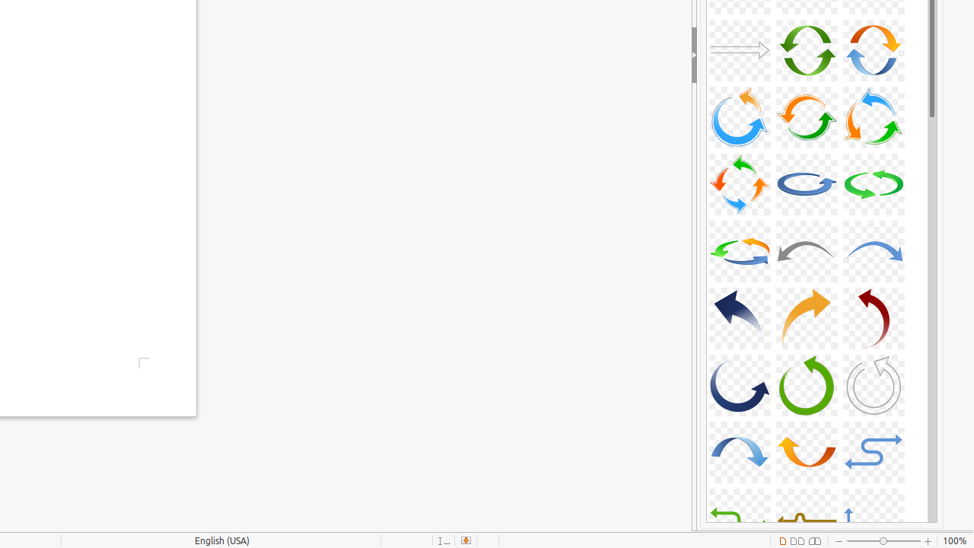 This screenshot has width=974, height=548. What do you see at coordinates (874, 184) in the screenshot?
I see `A21-CircleArrow-Green` at bounding box center [874, 184].